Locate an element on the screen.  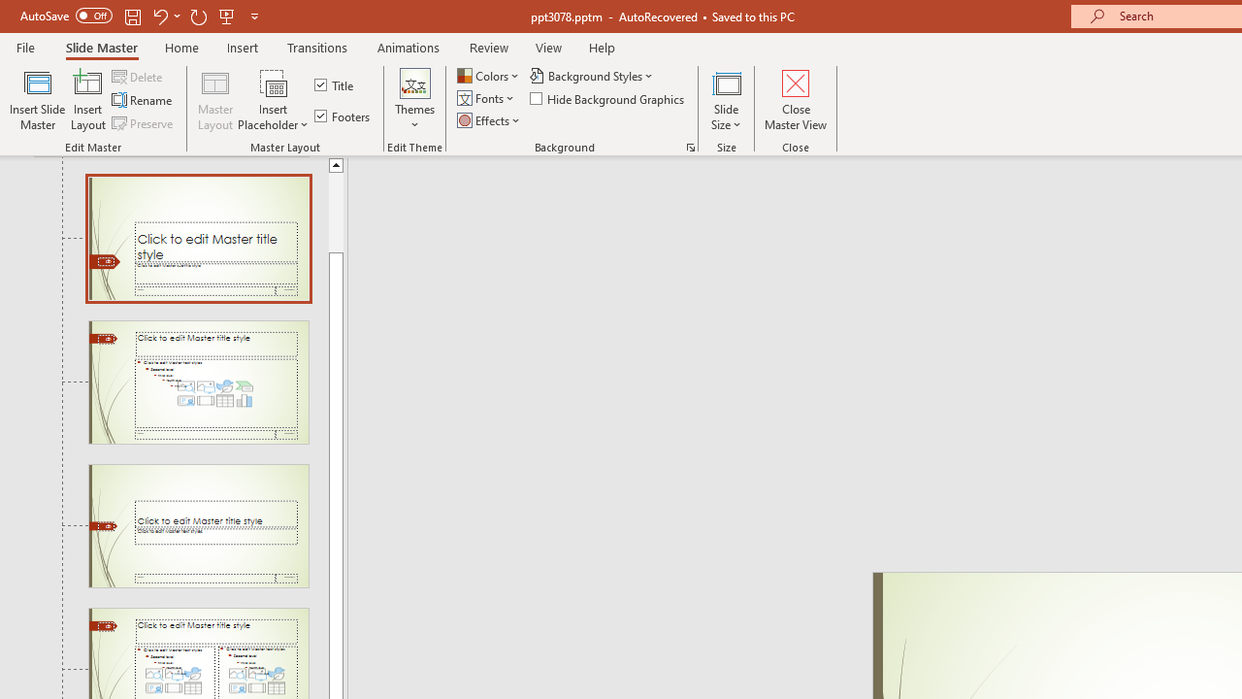
Insert Layout is located at coordinates (88, 99).